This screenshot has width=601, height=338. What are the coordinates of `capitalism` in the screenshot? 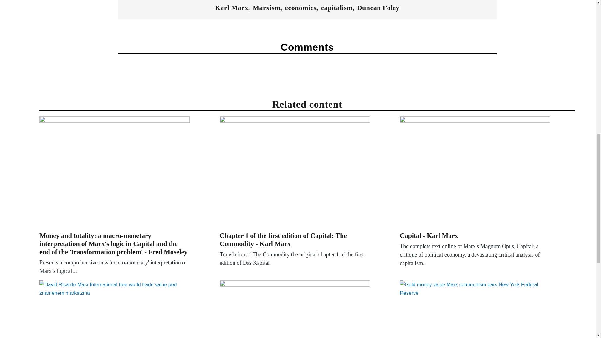 It's located at (336, 8).